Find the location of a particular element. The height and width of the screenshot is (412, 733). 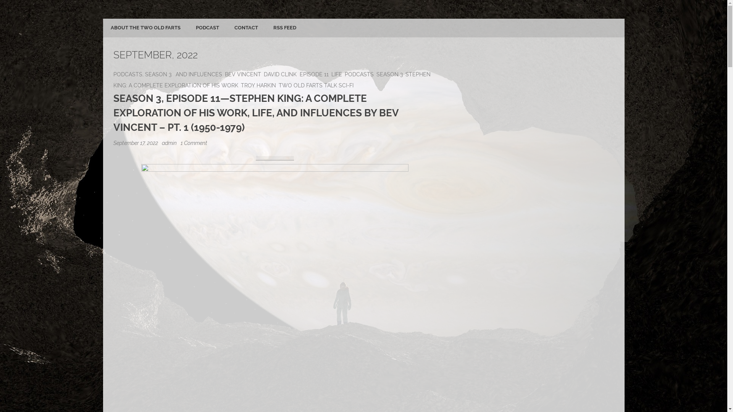

TWO OLD FARTS TALK SCI-FI is located at coordinates (316, 85).